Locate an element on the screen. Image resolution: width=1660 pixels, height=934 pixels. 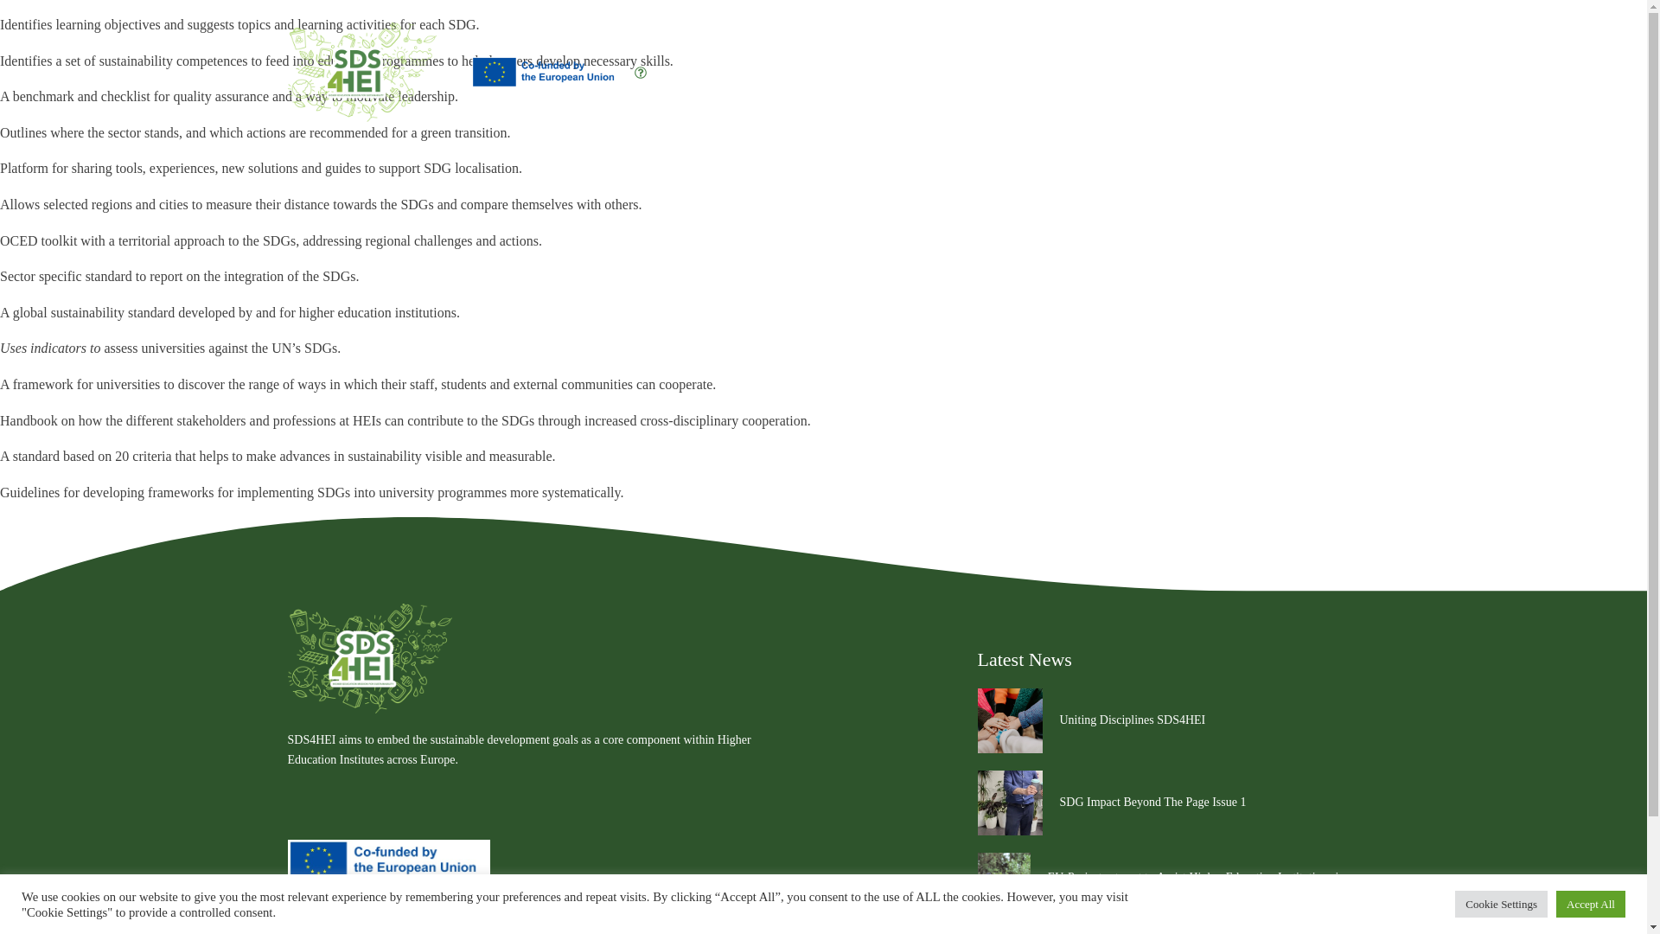
Uniting Disciplines SDS4HEI is located at coordinates (1133, 720).